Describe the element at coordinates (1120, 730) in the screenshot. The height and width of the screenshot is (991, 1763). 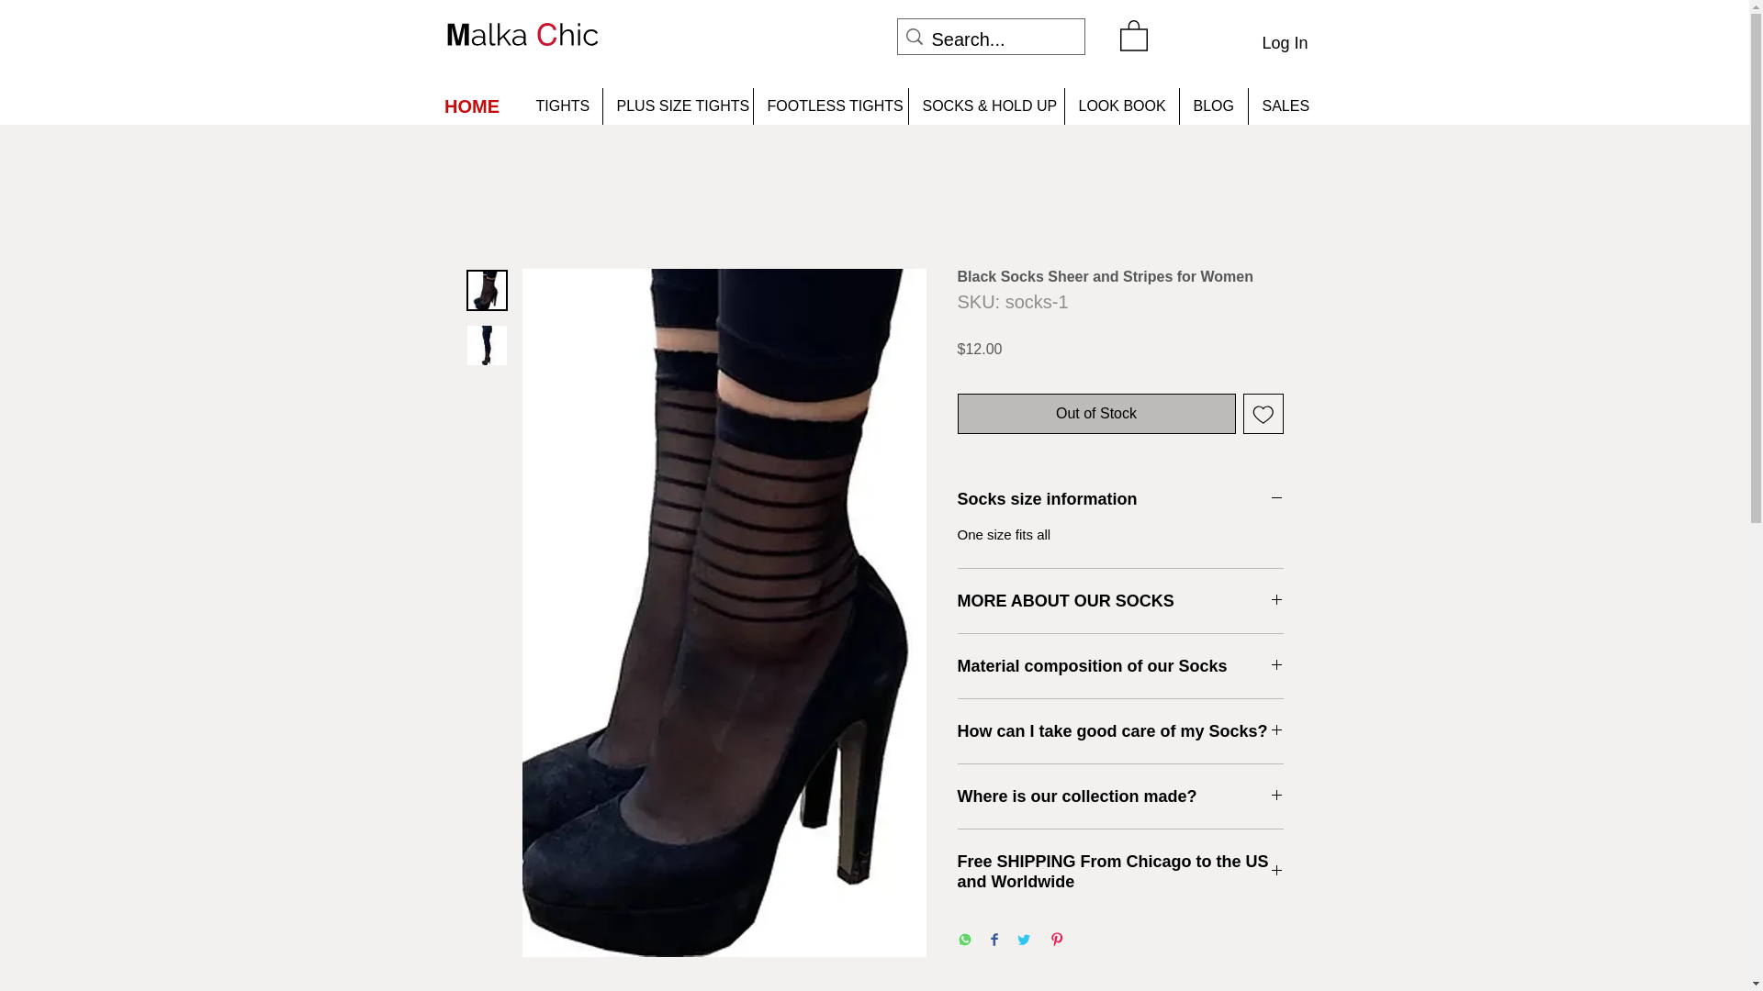
I see `How can I take good care of my Socks?` at that location.